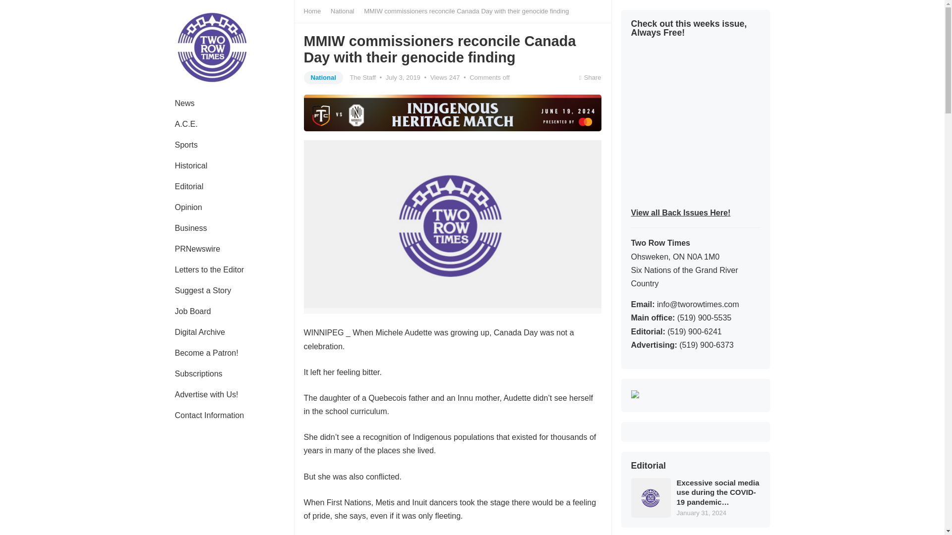  What do you see at coordinates (199, 332) in the screenshot?
I see `Digital Archive` at bounding box center [199, 332].